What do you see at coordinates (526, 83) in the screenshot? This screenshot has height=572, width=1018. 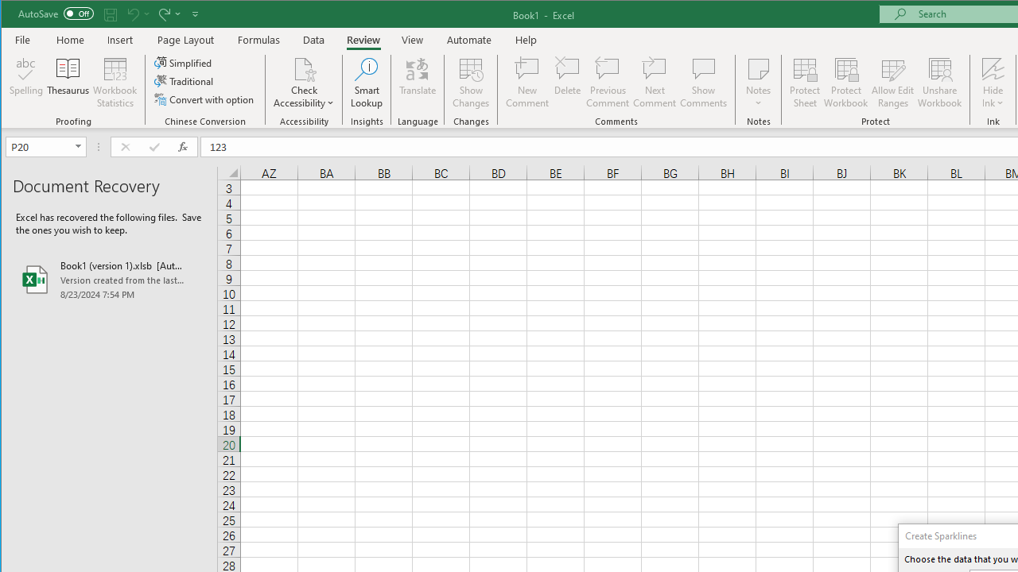 I see `New Comment` at bounding box center [526, 83].